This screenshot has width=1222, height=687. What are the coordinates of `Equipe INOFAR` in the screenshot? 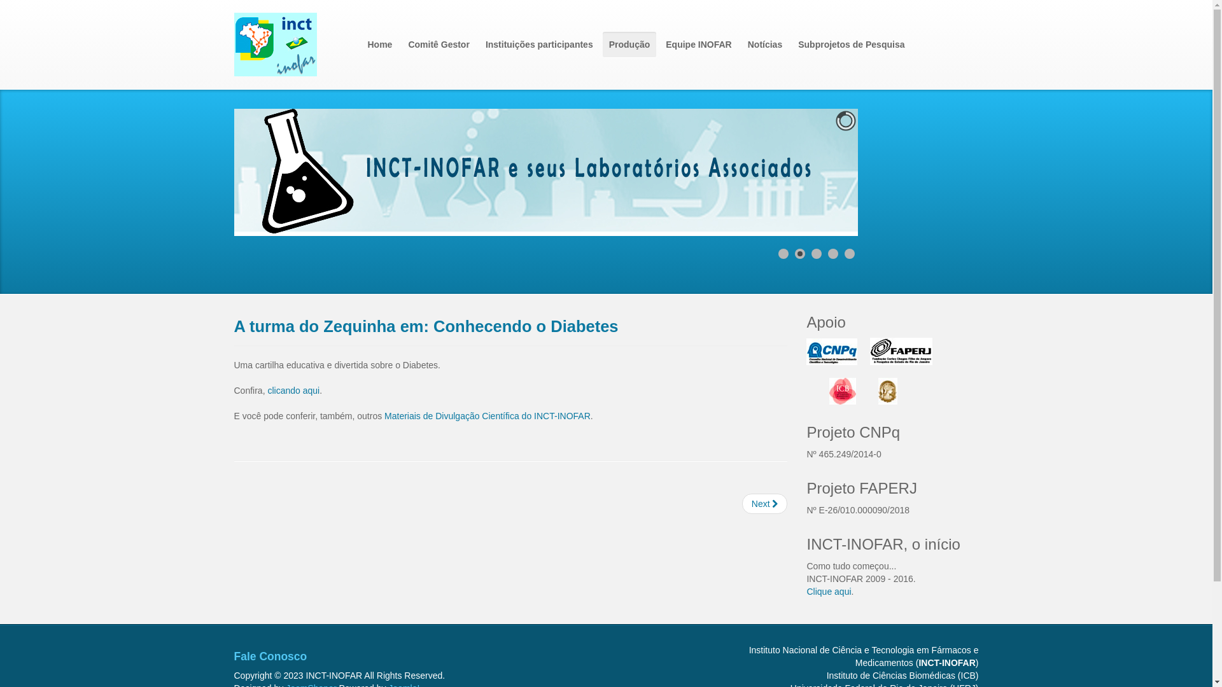 It's located at (699, 45).